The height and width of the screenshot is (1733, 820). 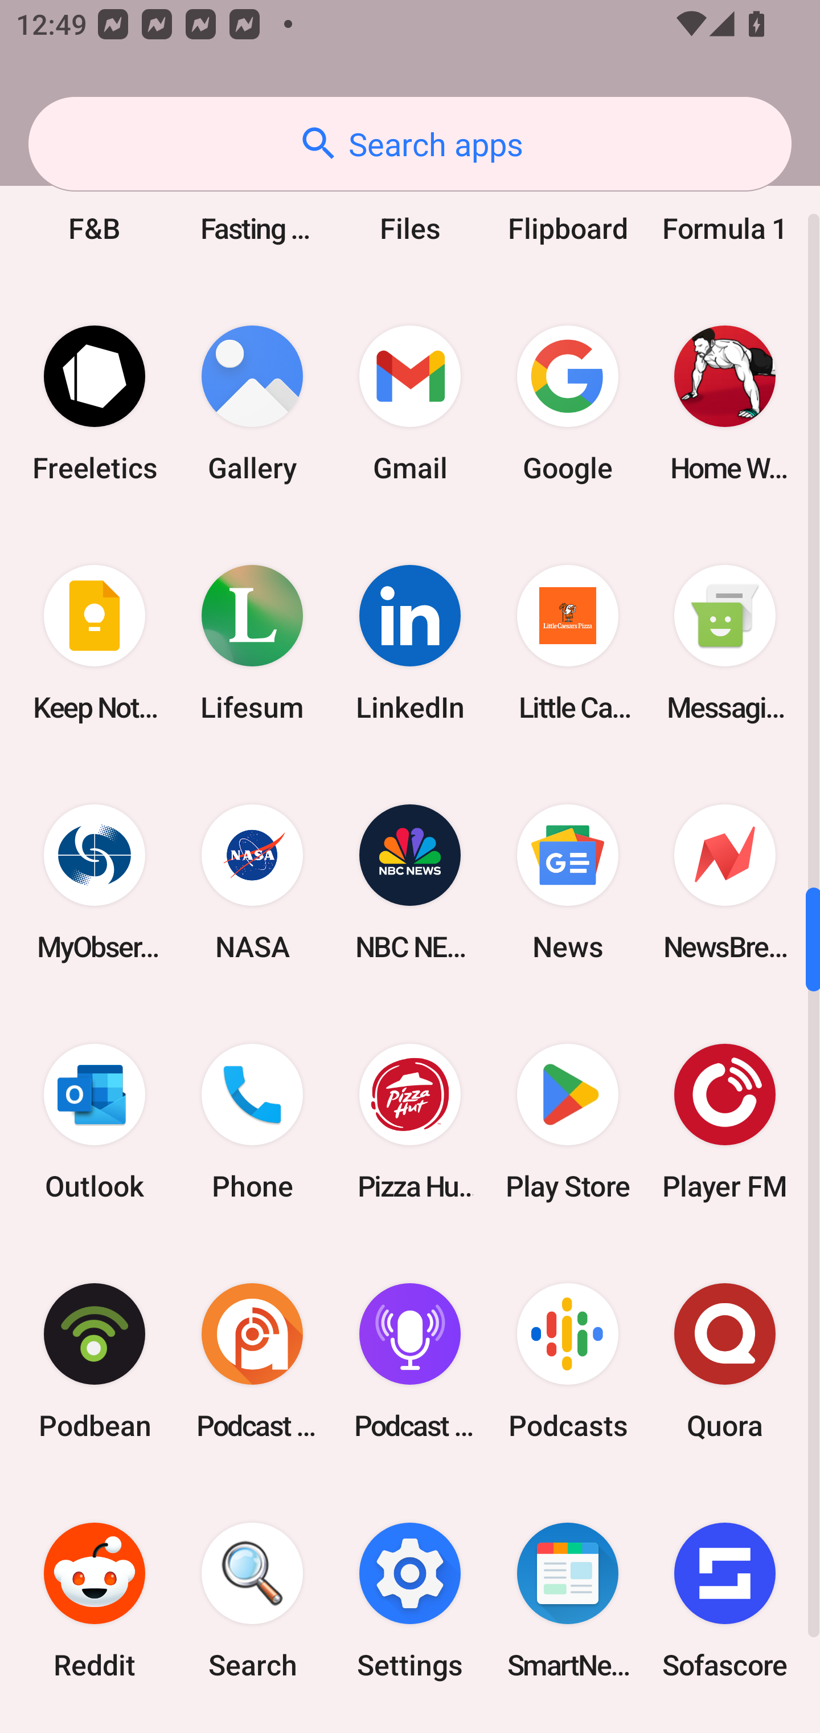 What do you see at coordinates (95, 199) in the screenshot?
I see `F&B` at bounding box center [95, 199].